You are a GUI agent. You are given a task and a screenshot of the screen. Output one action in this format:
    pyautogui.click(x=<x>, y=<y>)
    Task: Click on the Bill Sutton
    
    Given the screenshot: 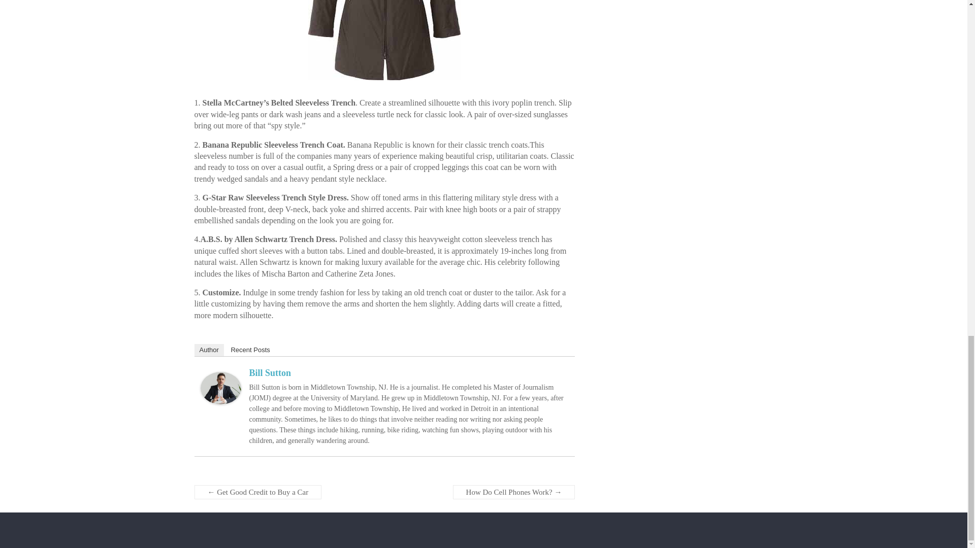 What is the action you would take?
    pyautogui.click(x=220, y=376)
    